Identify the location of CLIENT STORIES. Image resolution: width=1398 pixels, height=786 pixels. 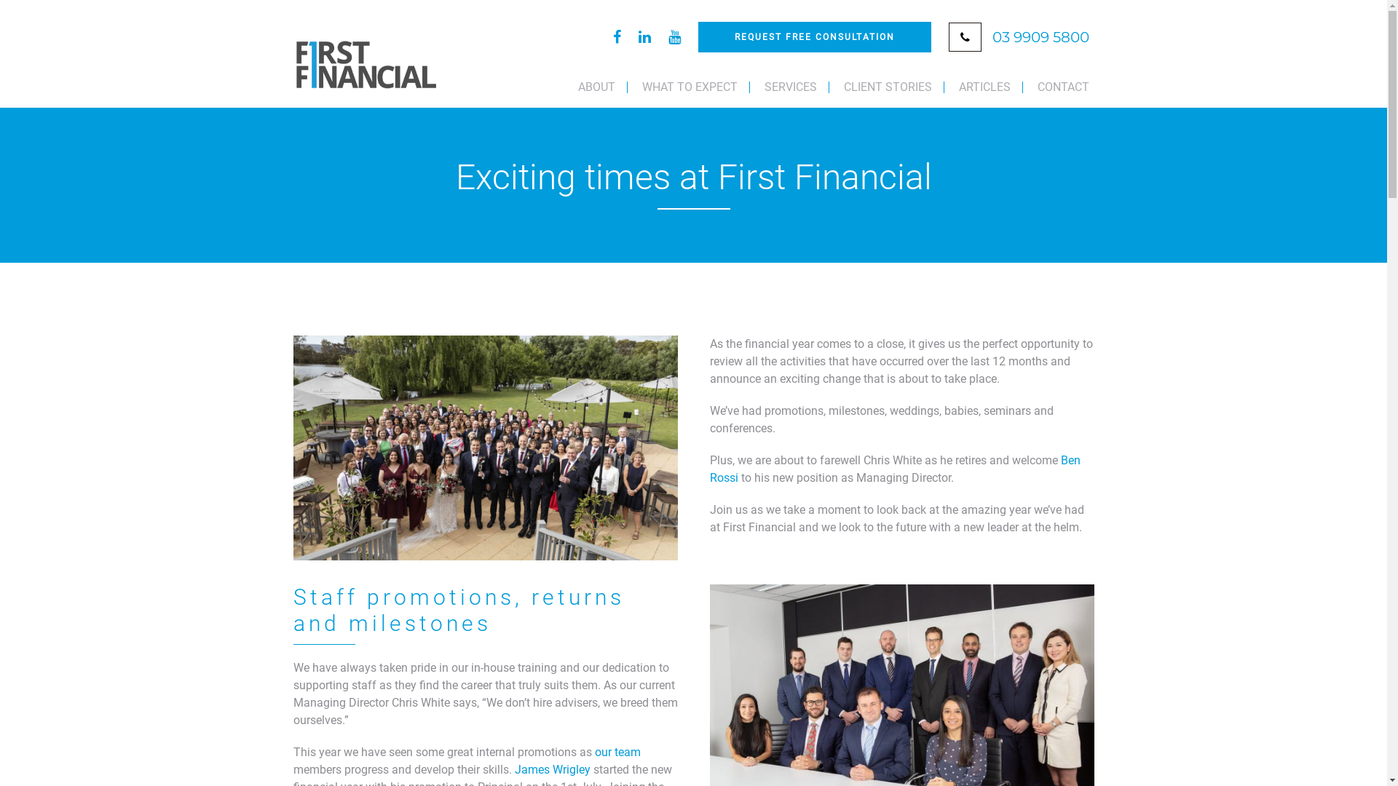
(888, 87).